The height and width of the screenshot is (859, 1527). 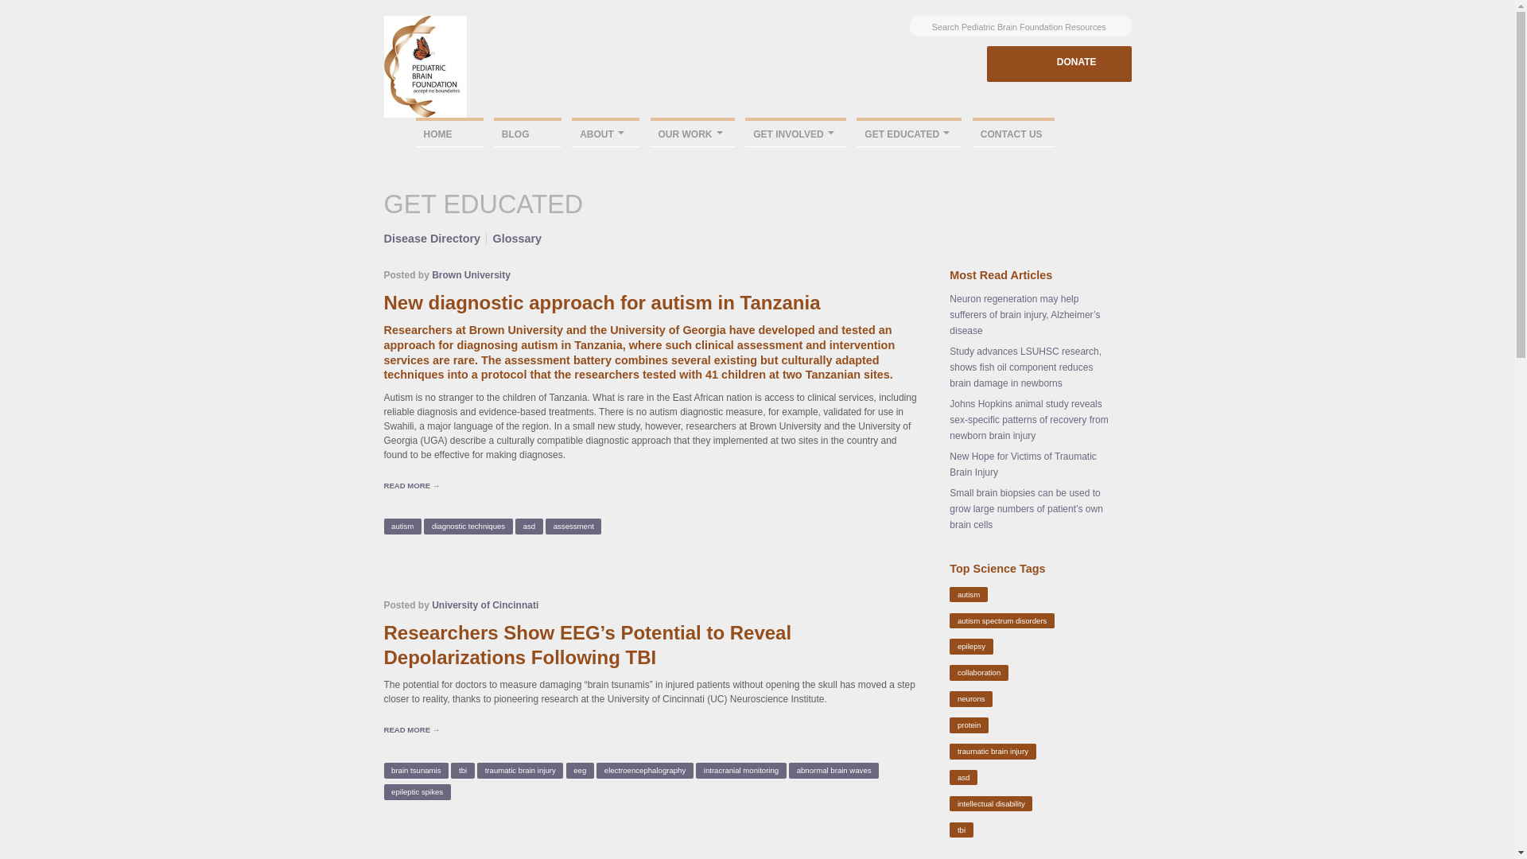 What do you see at coordinates (795, 132) in the screenshot?
I see `GET INVOLVED` at bounding box center [795, 132].